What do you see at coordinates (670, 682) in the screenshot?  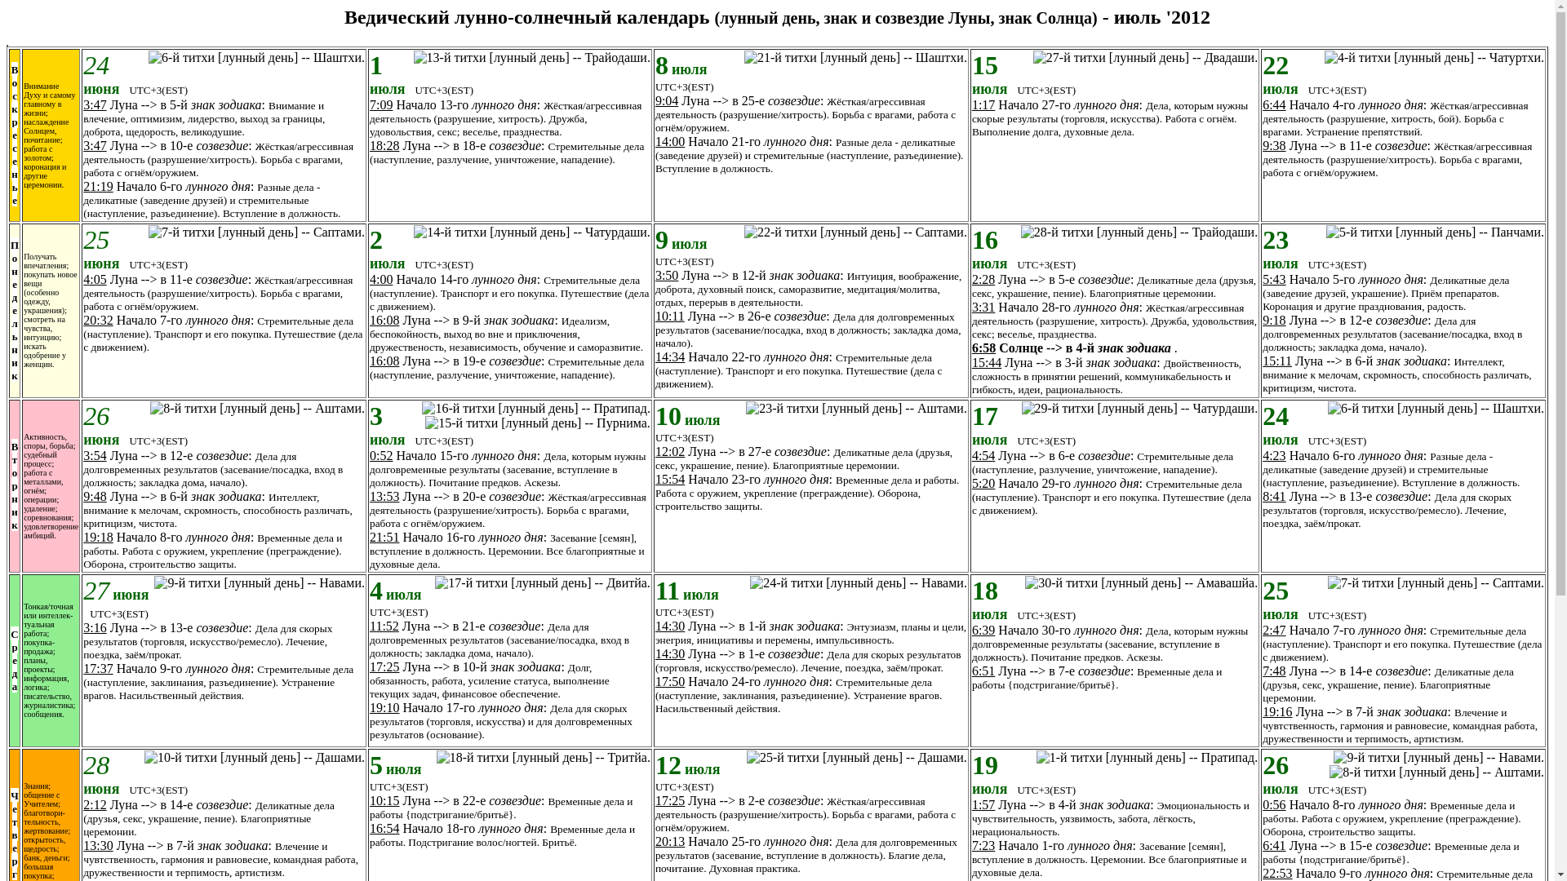 I see `17:50` at bounding box center [670, 682].